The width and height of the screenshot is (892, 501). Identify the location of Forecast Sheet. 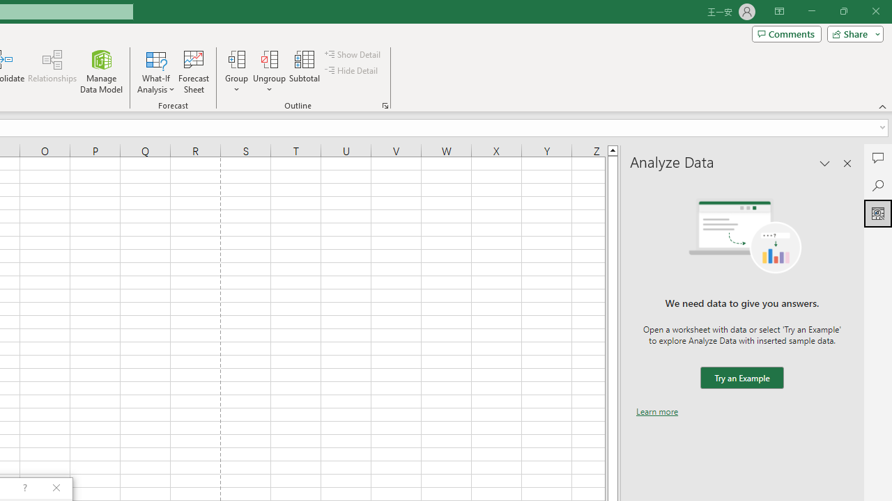
(194, 71).